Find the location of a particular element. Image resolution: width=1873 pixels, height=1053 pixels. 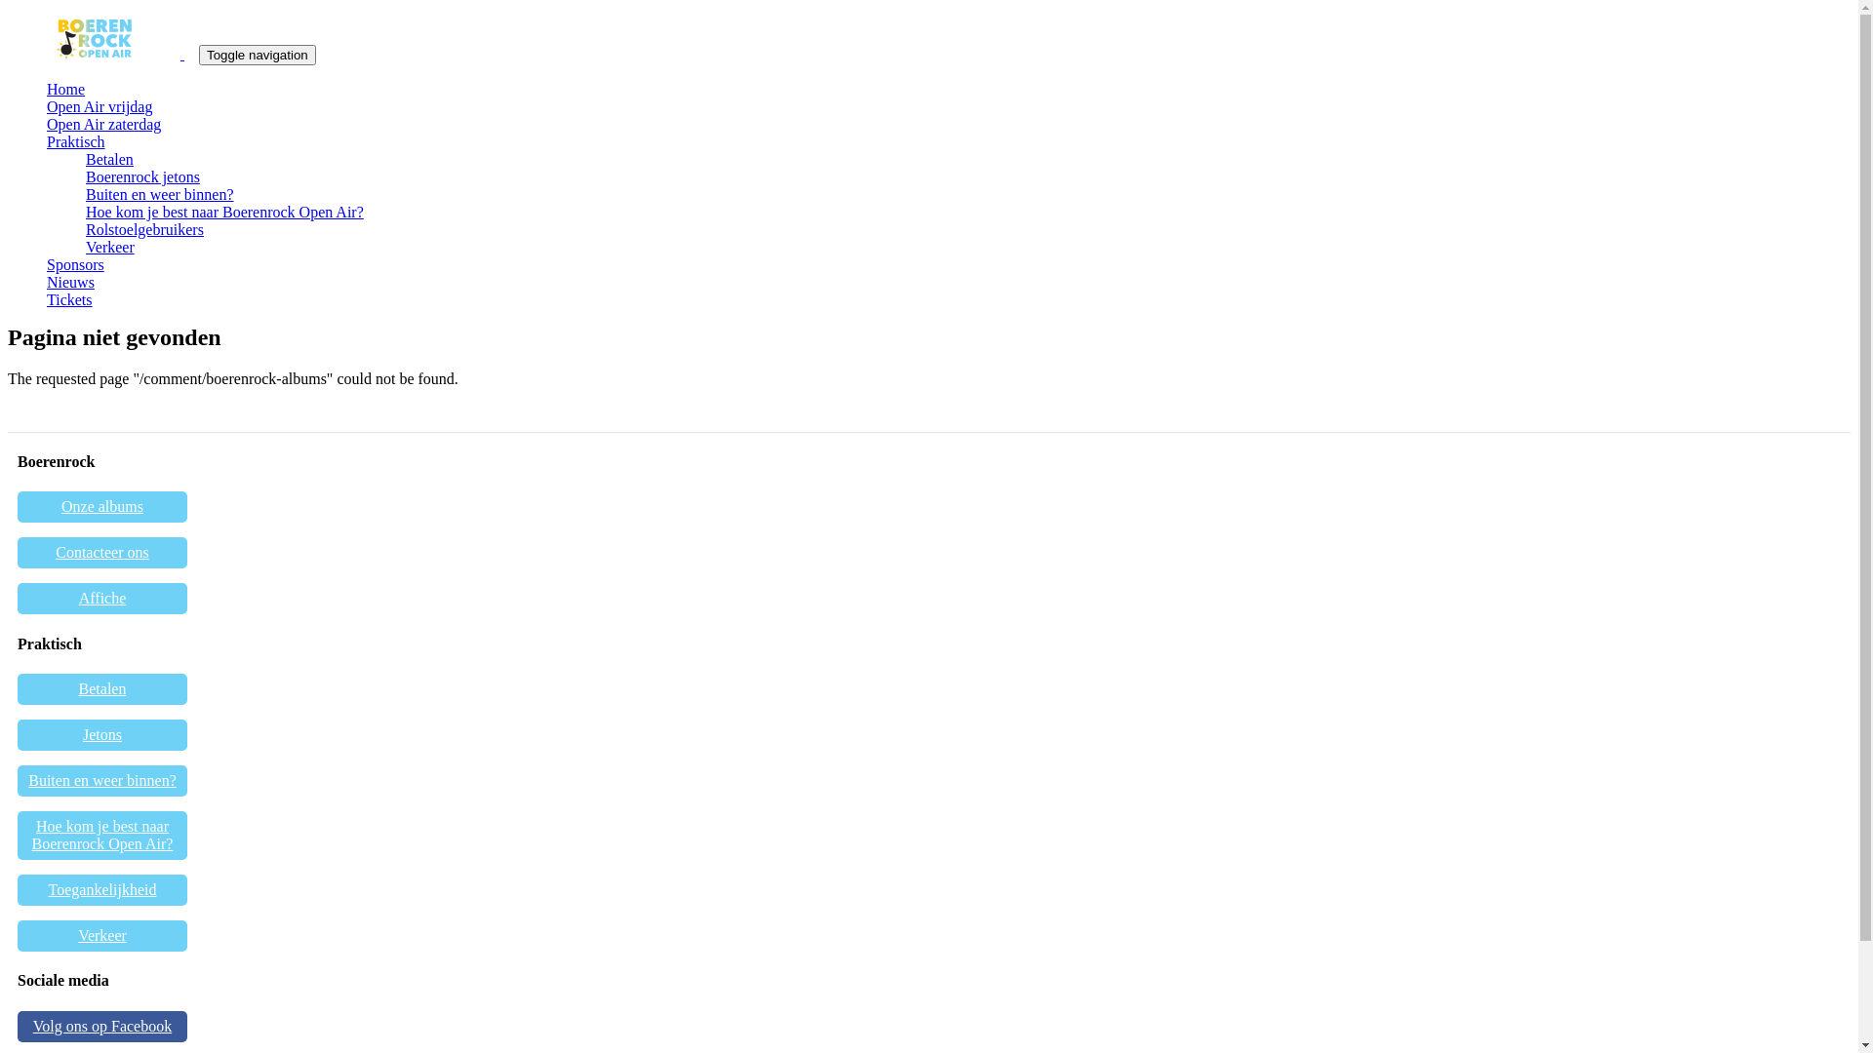

Buiten en weer binnen? is located at coordinates (160, 195).